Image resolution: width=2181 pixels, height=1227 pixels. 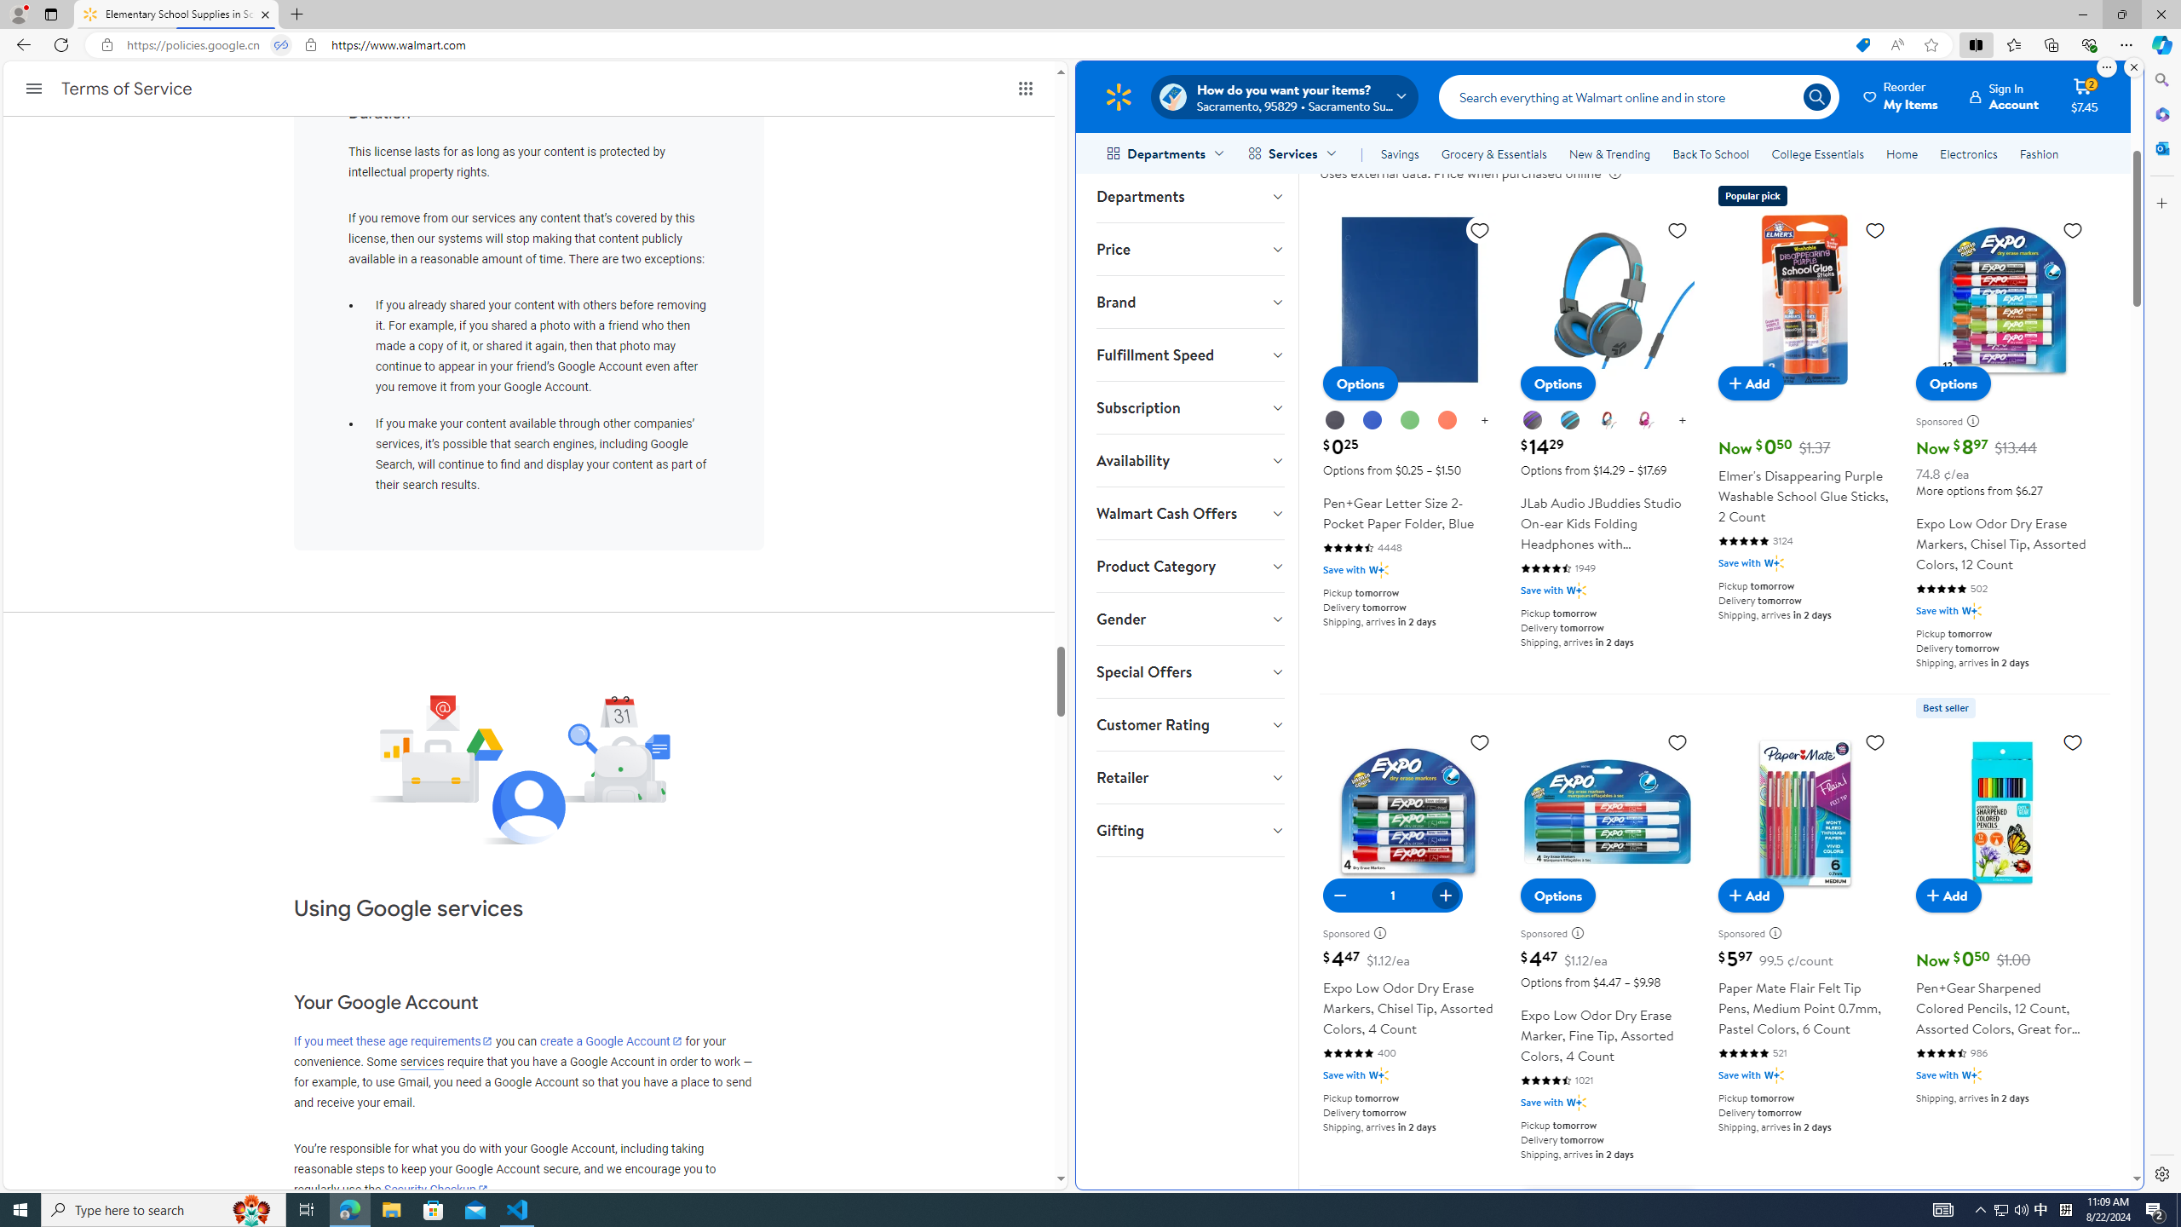 What do you see at coordinates (2161, 44) in the screenshot?
I see `Copilot (Ctrl+Shift+.)` at bounding box center [2161, 44].